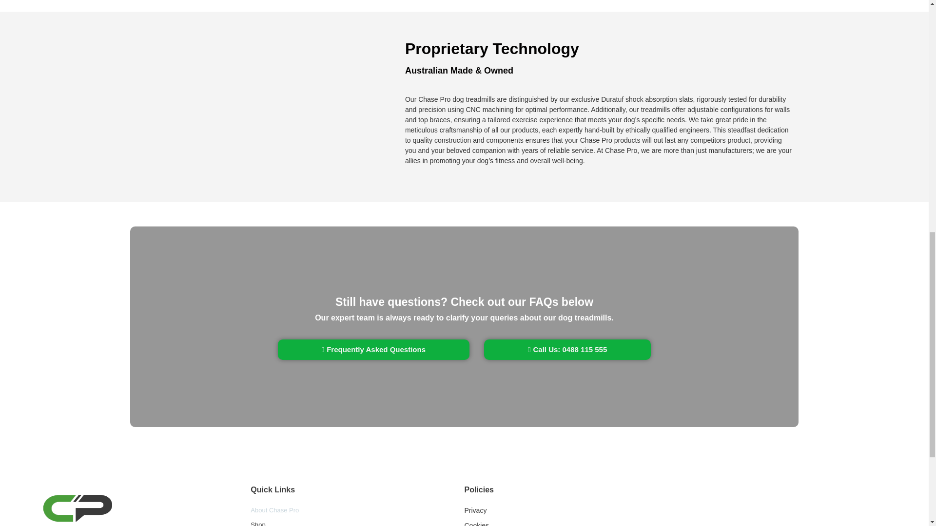 The width and height of the screenshot is (936, 526). Describe the element at coordinates (567, 349) in the screenshot. I see `Call Us: 0488 115 555` at that location.